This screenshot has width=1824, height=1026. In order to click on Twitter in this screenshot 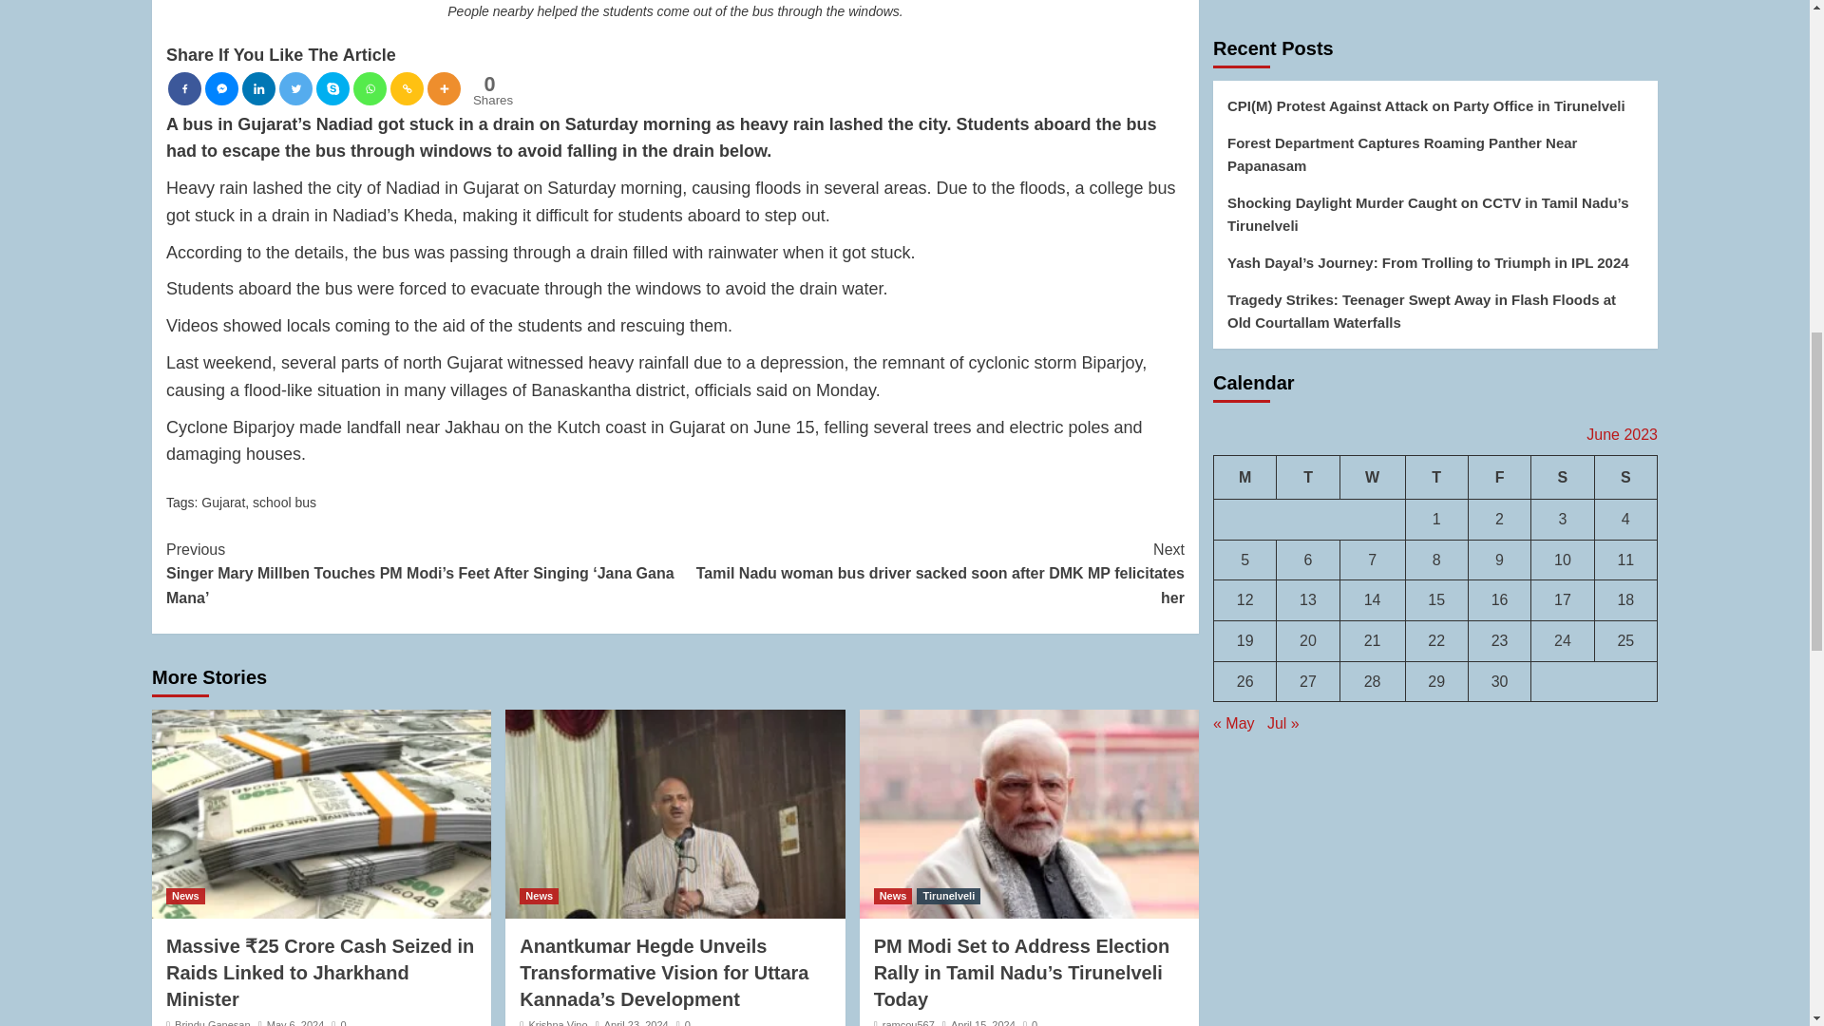, I will do `click(294, 88)`.